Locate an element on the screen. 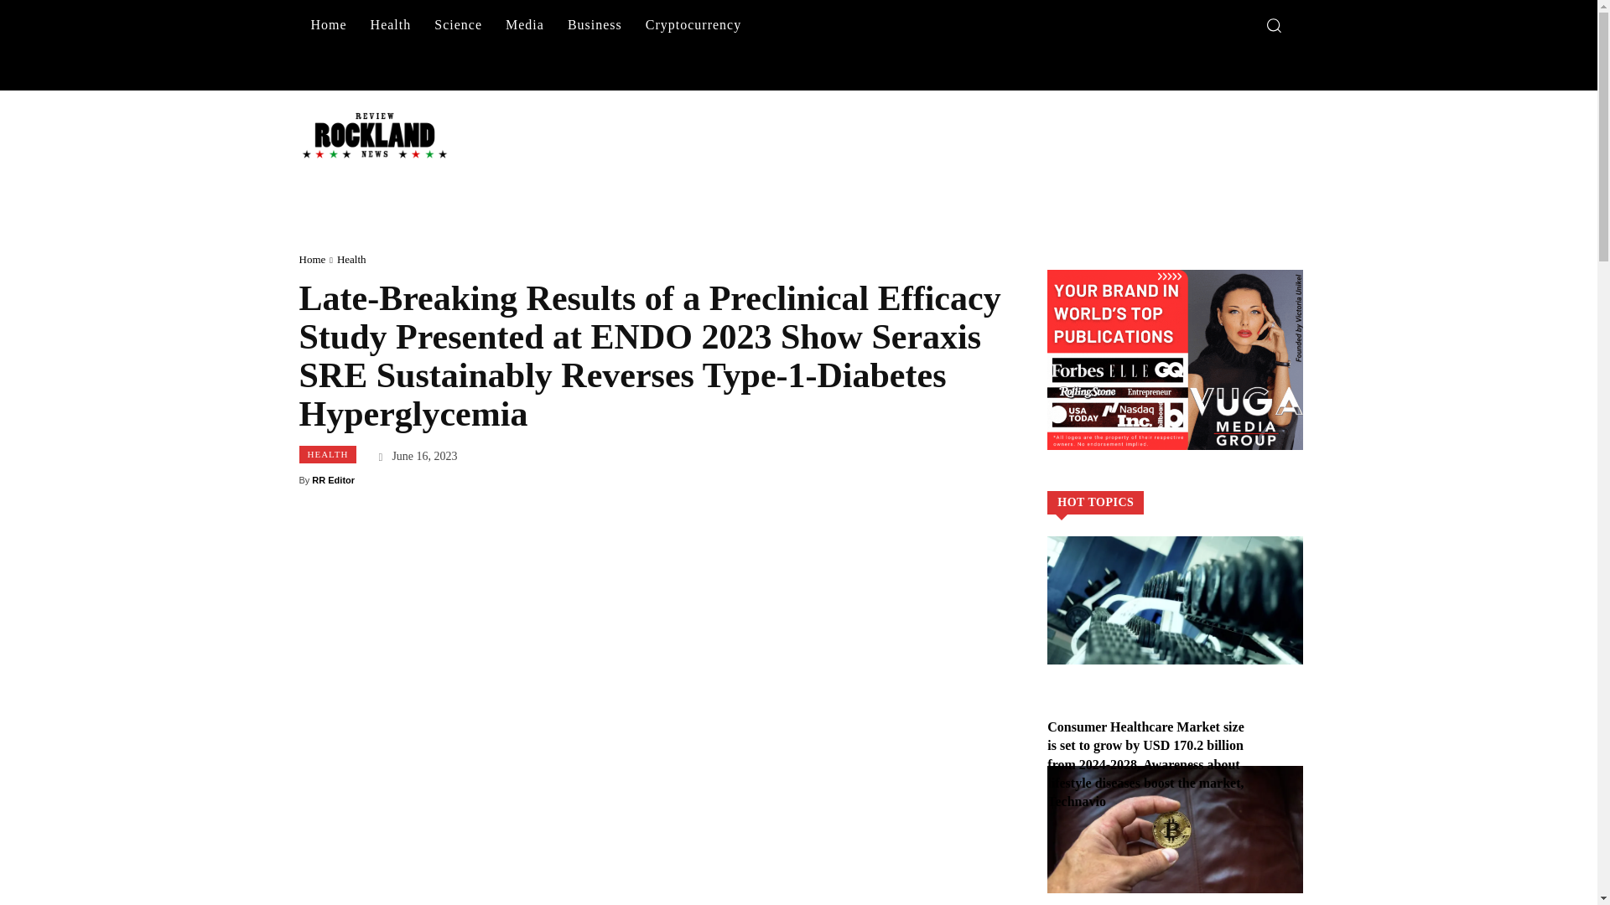 This screenshot has height=905, width=1610. Cryptocurrency is located at coordinates (693, 25).